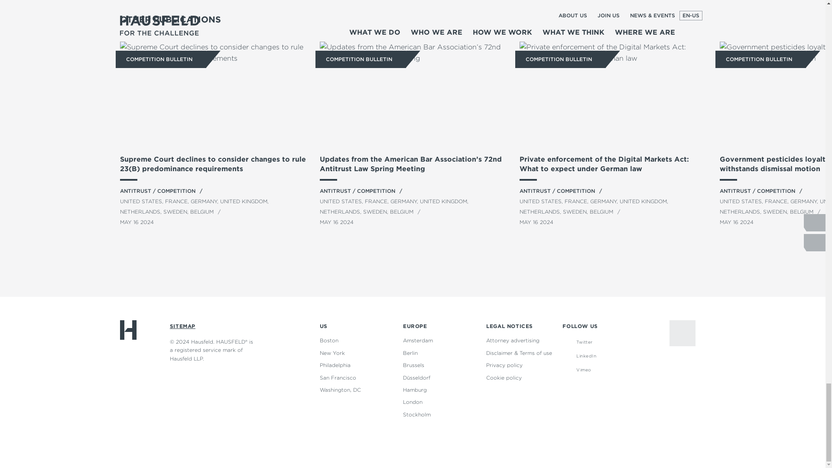  Describe the element at coordinates (682, 333) in the screenshot. I see `Scroll to top` at that location.